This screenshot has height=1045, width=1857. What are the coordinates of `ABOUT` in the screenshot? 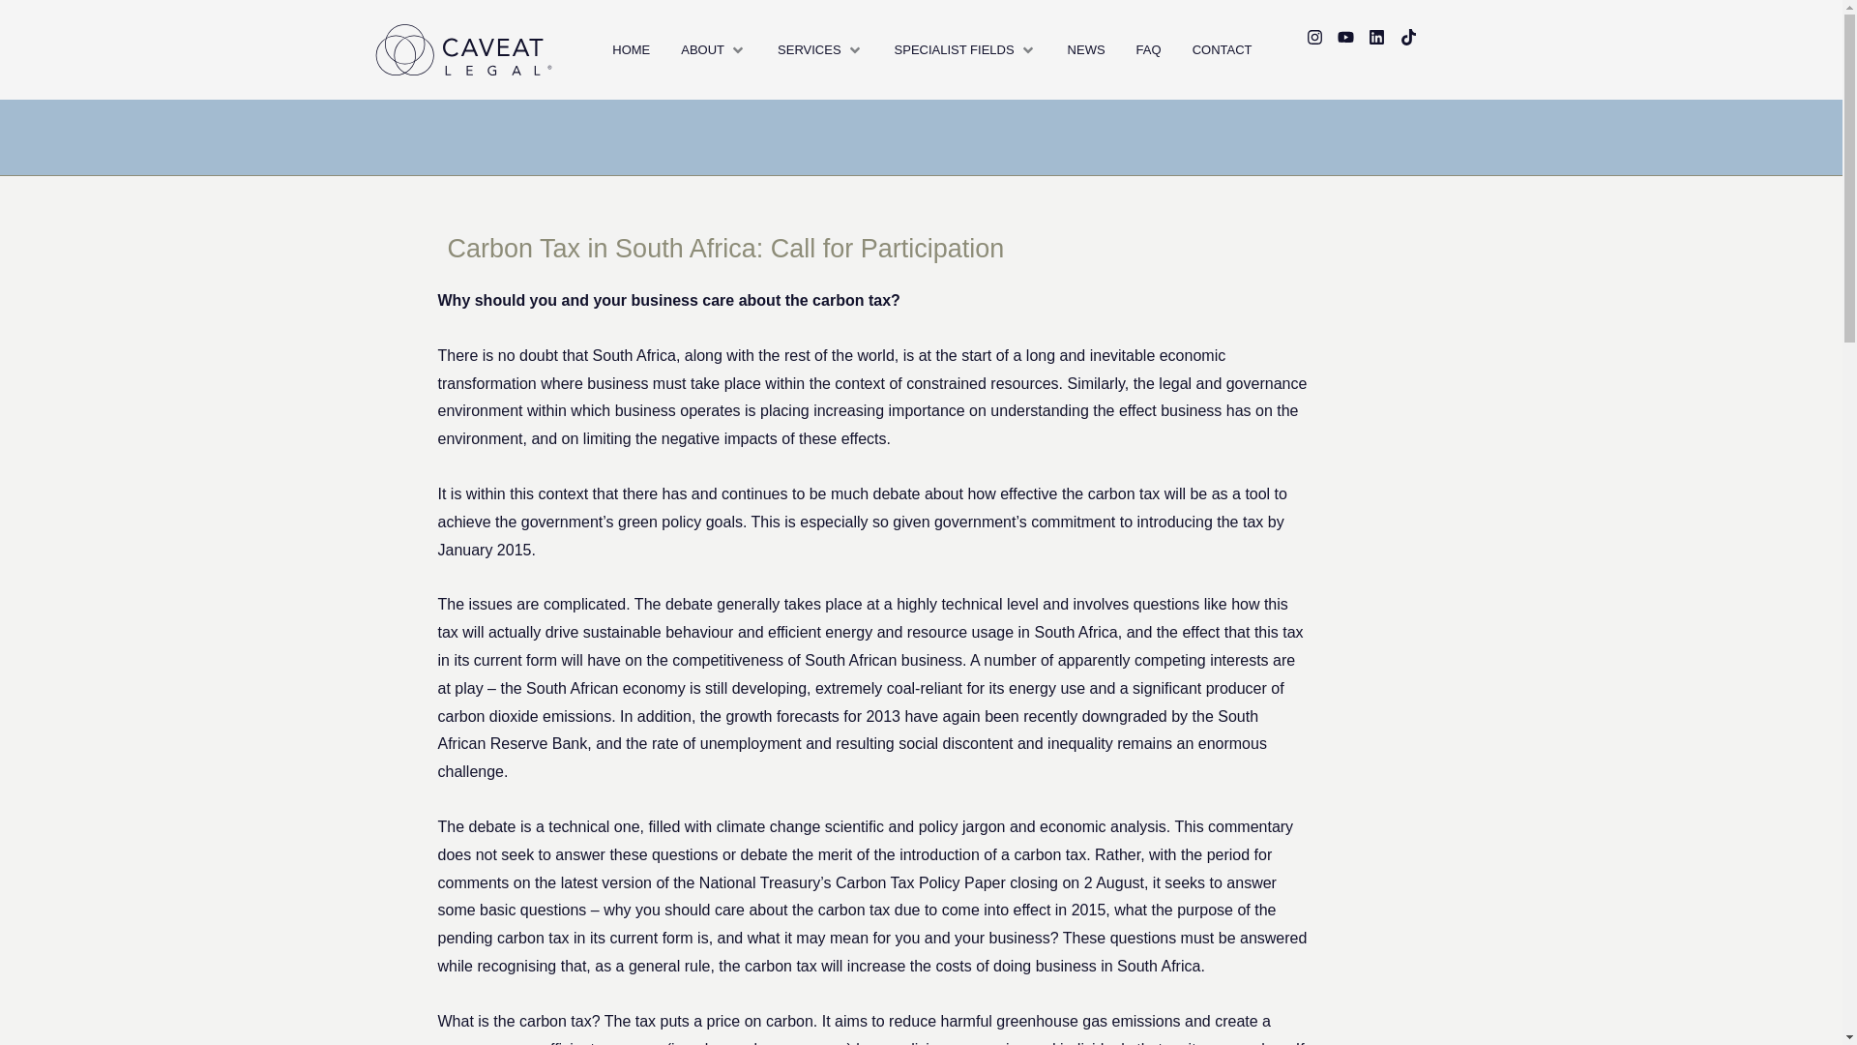 It's located at (702, 49).